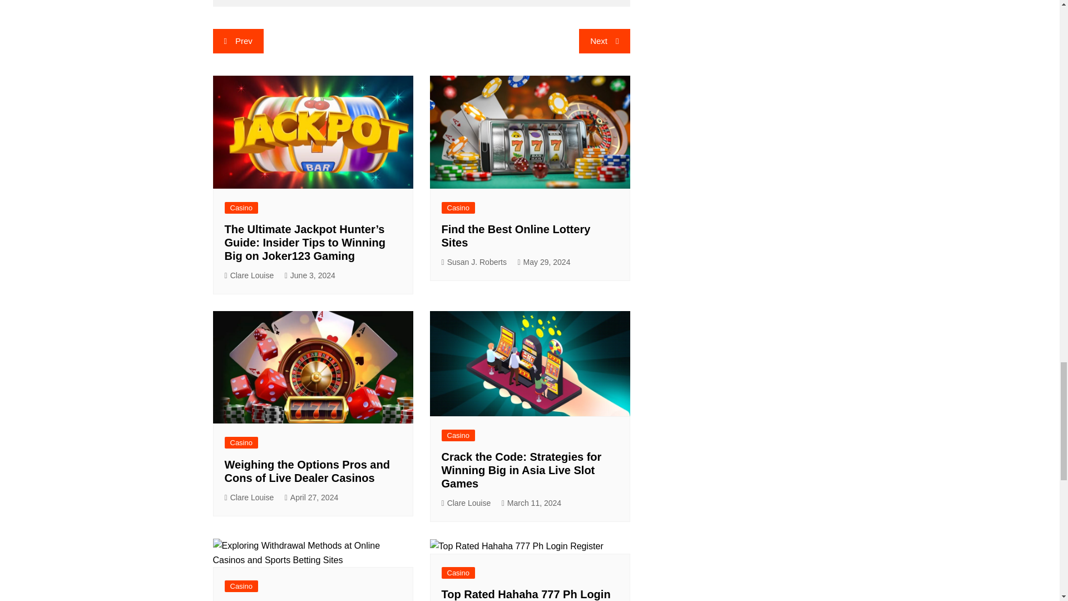 Image resolution: width=1068 pixels, height=601 pixels. What do you see at coordinates (238, 41) in the screenshot?
I see `Prev` at bounding box center [238, 41].